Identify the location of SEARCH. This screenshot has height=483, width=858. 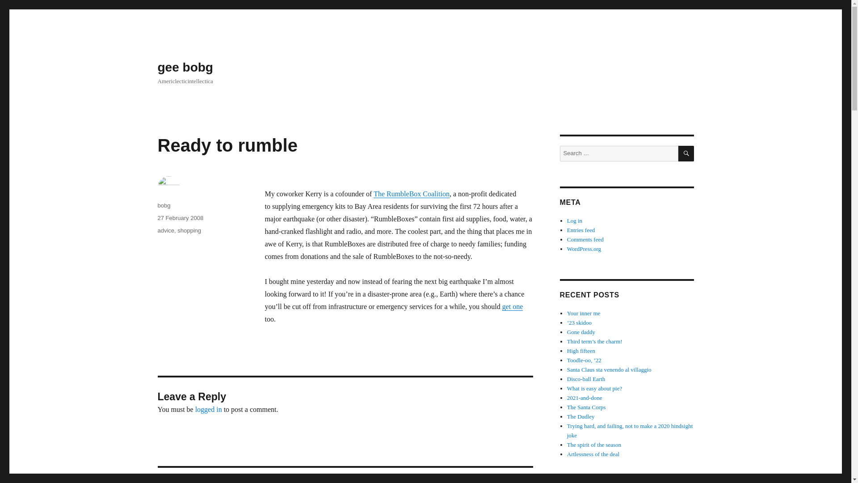
(686, 153).